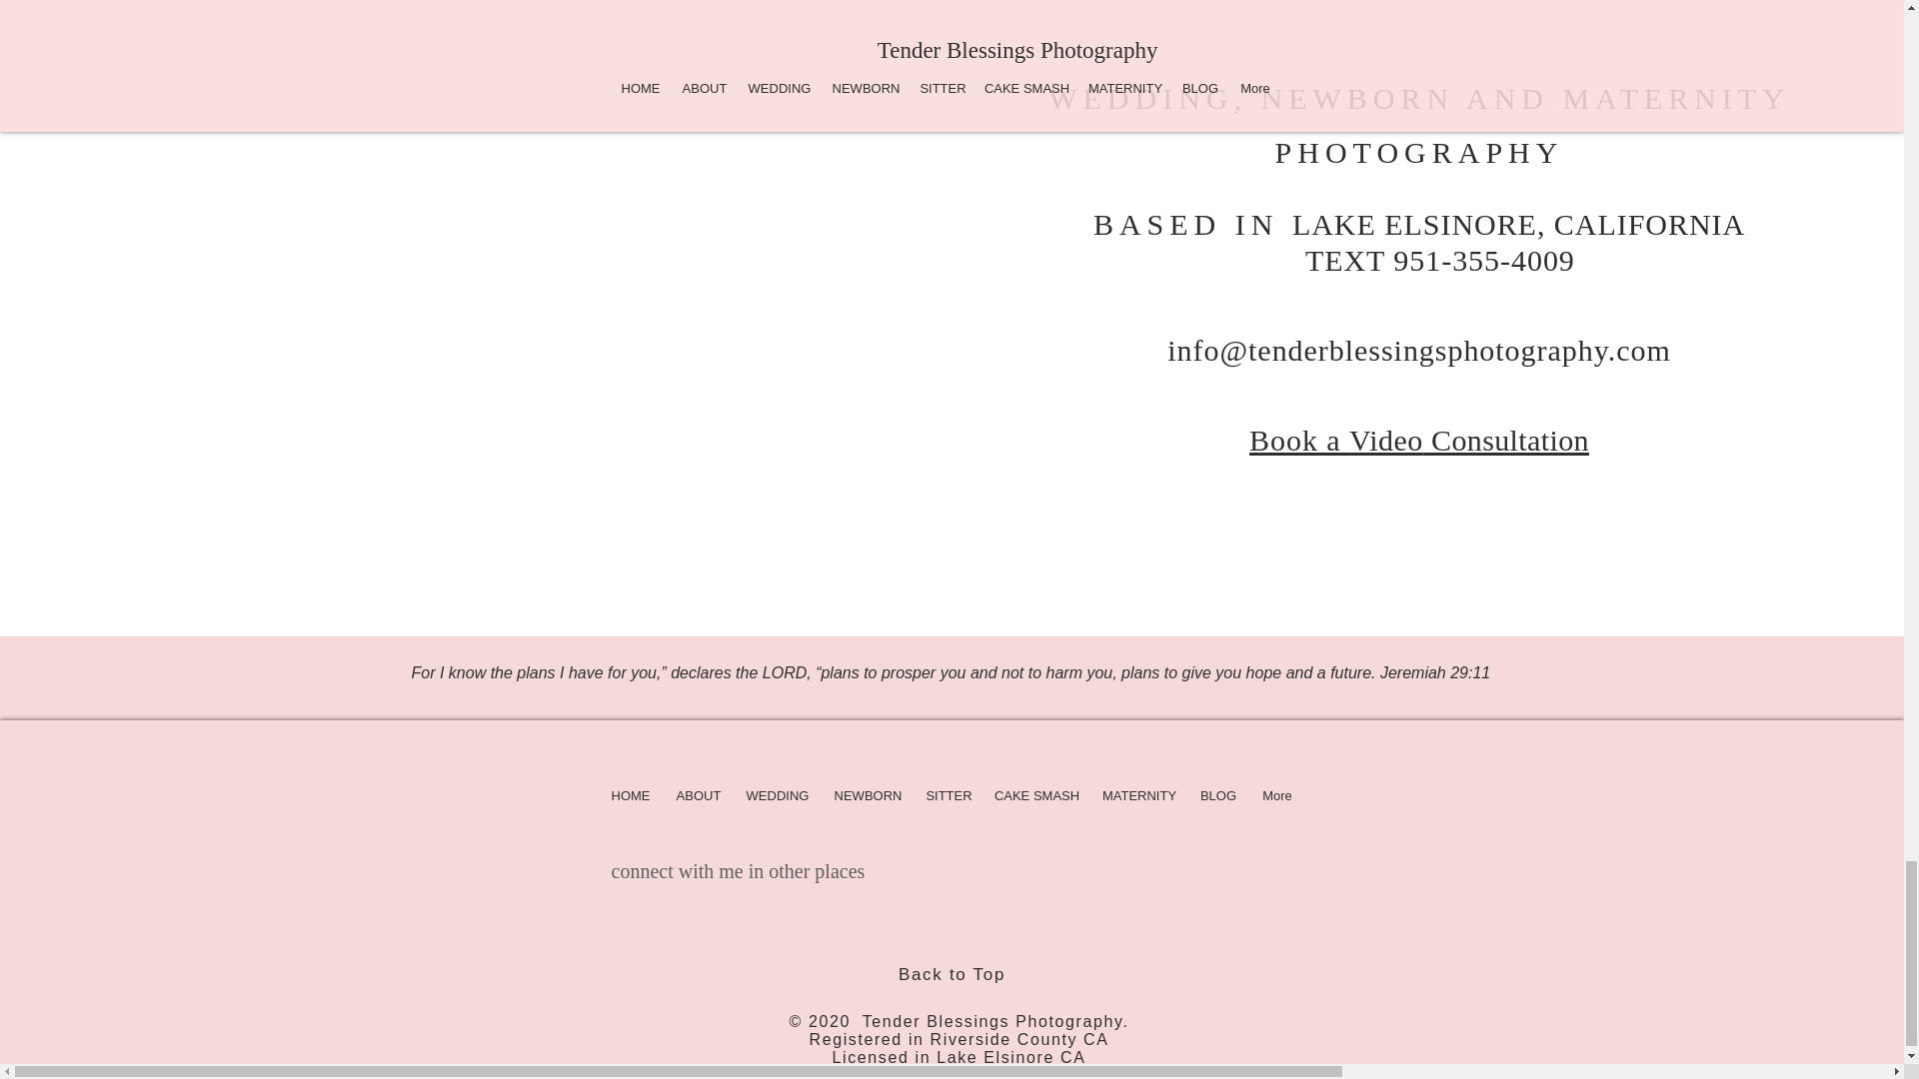  Describe the element at coordinates (698, 795) in the screenshot. I see `ABOUT` at that location.